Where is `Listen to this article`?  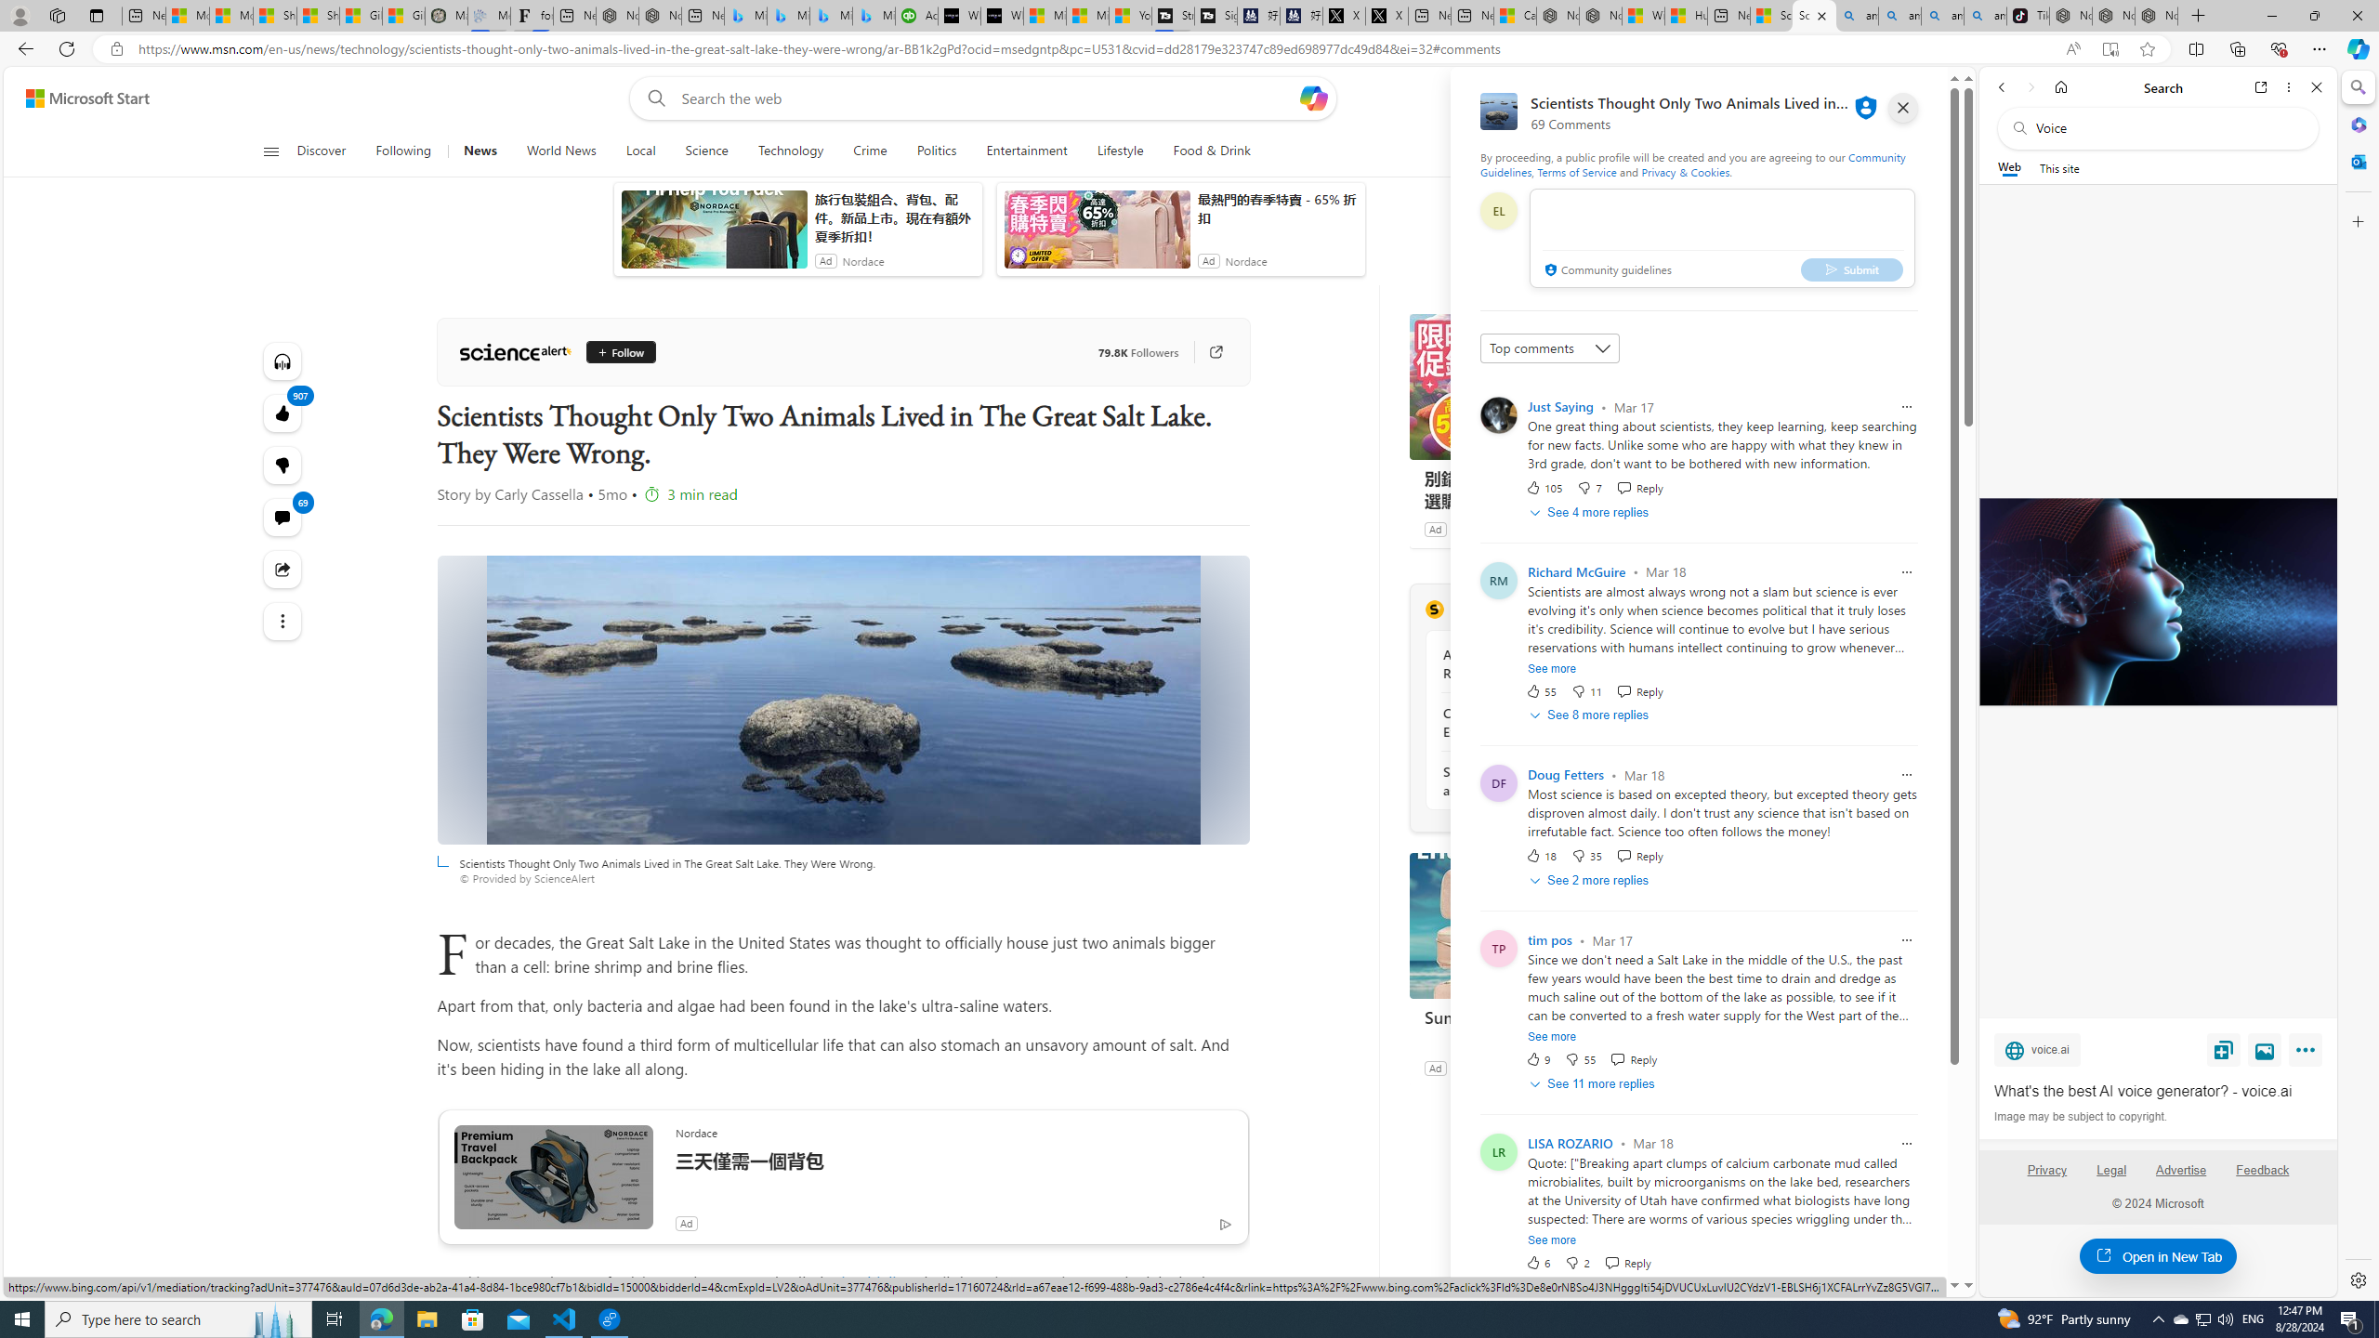 Listen to this article is located at coordinates (283, 361).